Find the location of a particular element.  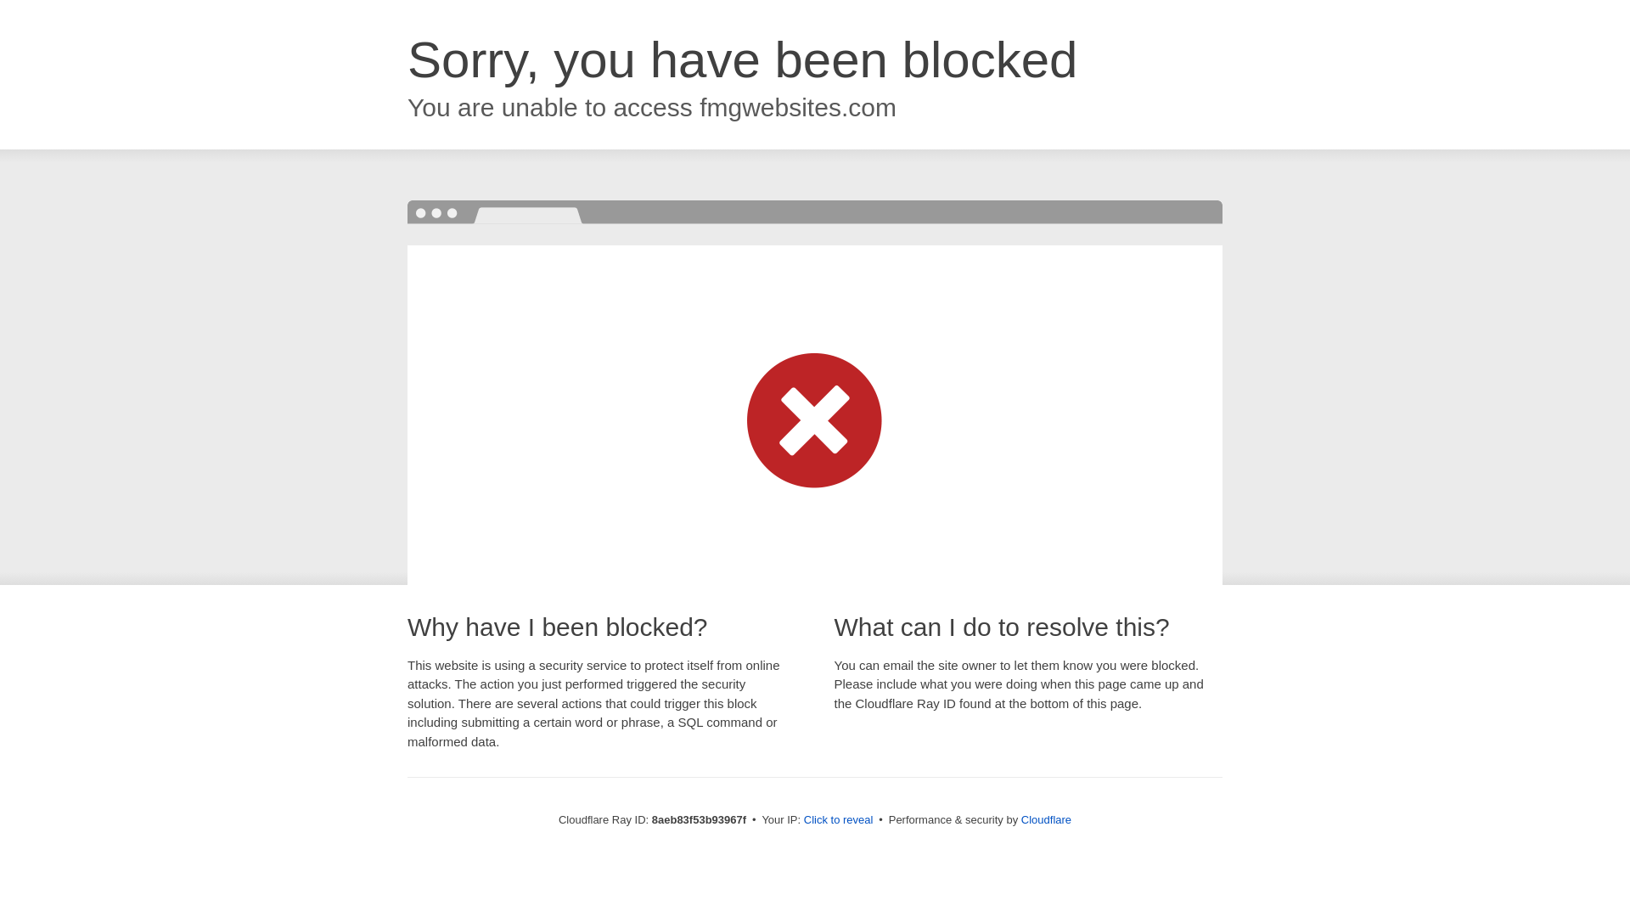

Click to reveal is located at coordinates (839, 820).